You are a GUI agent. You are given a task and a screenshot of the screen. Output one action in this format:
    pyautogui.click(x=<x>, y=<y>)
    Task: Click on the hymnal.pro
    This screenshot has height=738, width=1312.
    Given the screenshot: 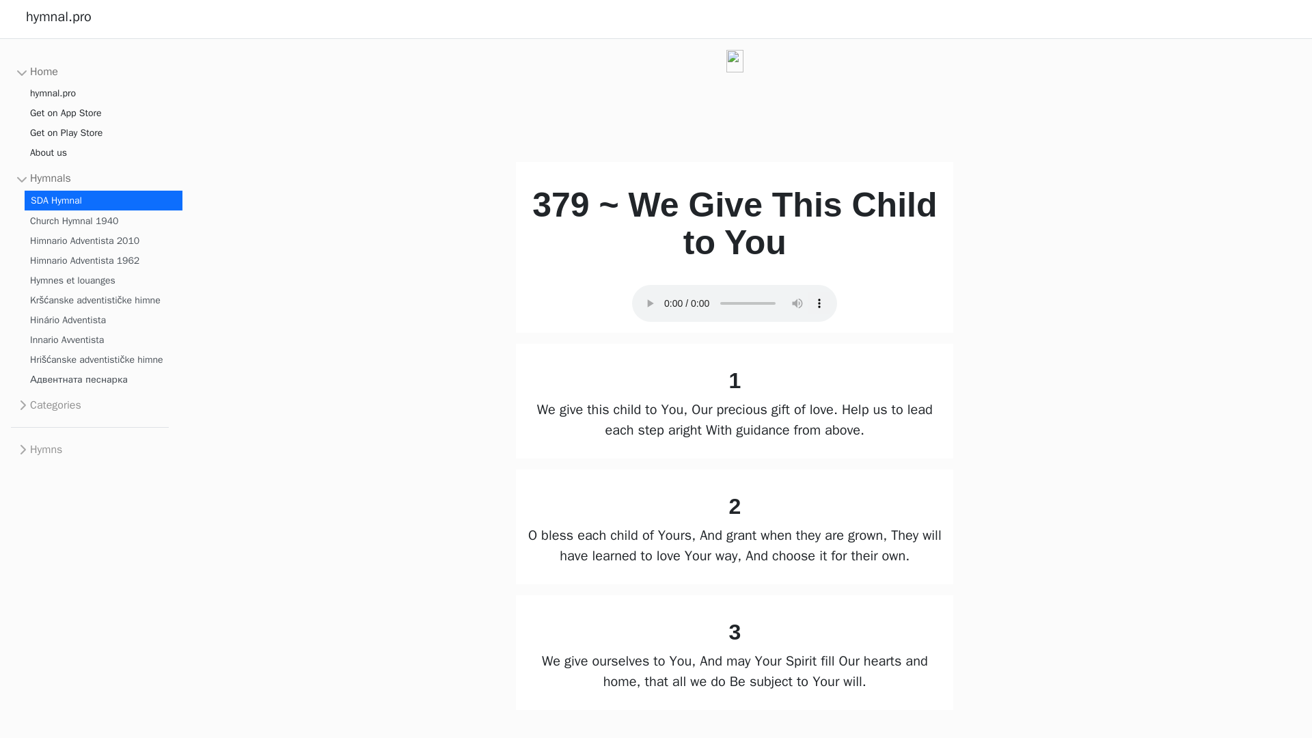 What is the action you would take?
    pyautogui.click(x=53, y=93)
    